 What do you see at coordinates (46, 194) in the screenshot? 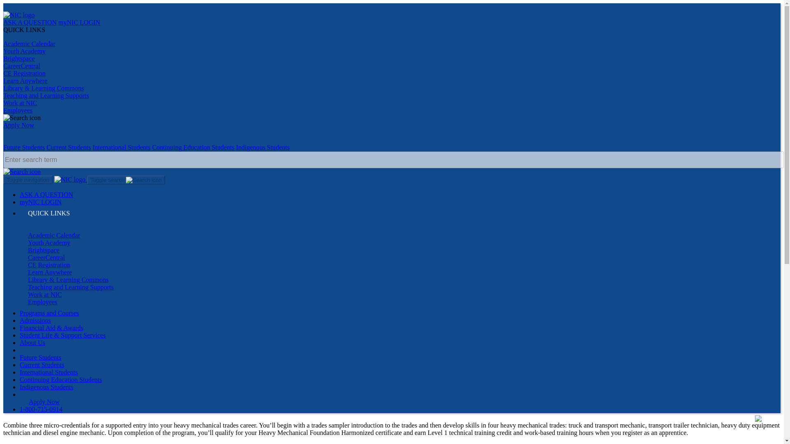
I see `ASK A QUESTION` at bounding box center [46, 194].